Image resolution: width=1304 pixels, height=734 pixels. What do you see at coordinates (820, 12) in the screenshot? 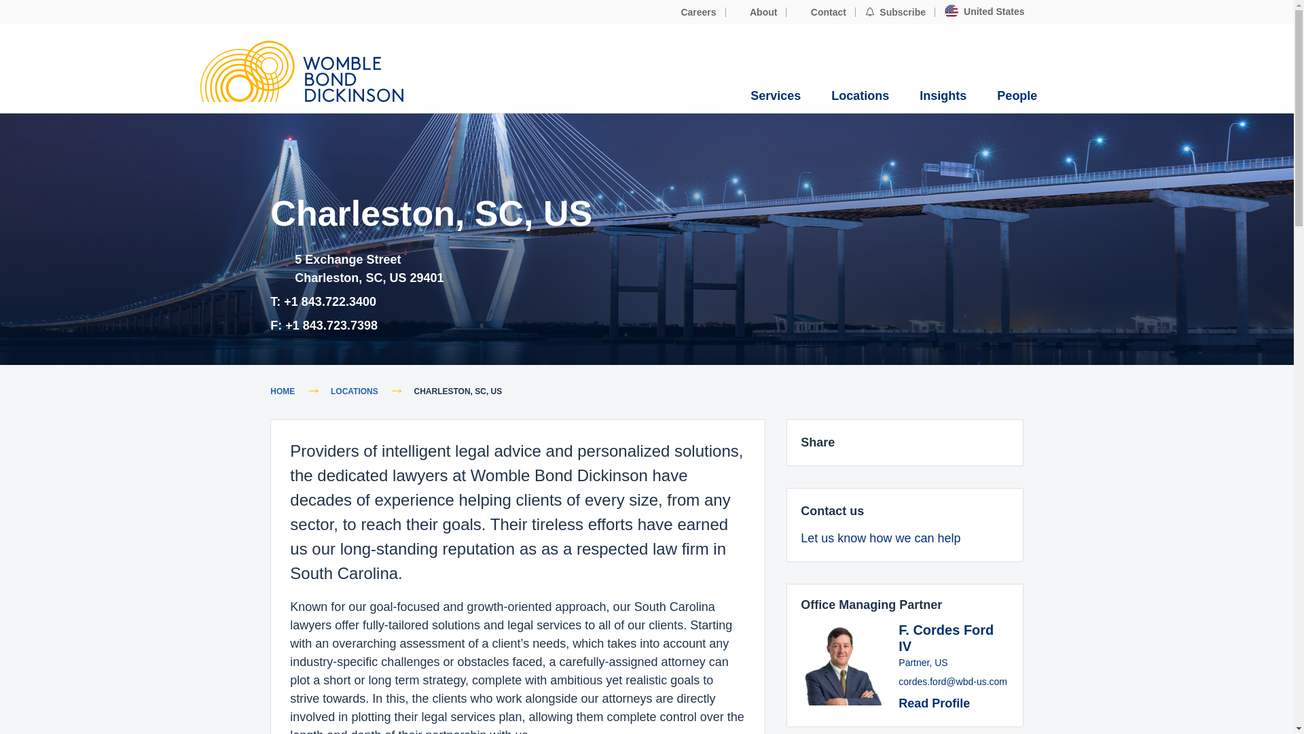
I see `Contact` at bounding box center [820, 12].